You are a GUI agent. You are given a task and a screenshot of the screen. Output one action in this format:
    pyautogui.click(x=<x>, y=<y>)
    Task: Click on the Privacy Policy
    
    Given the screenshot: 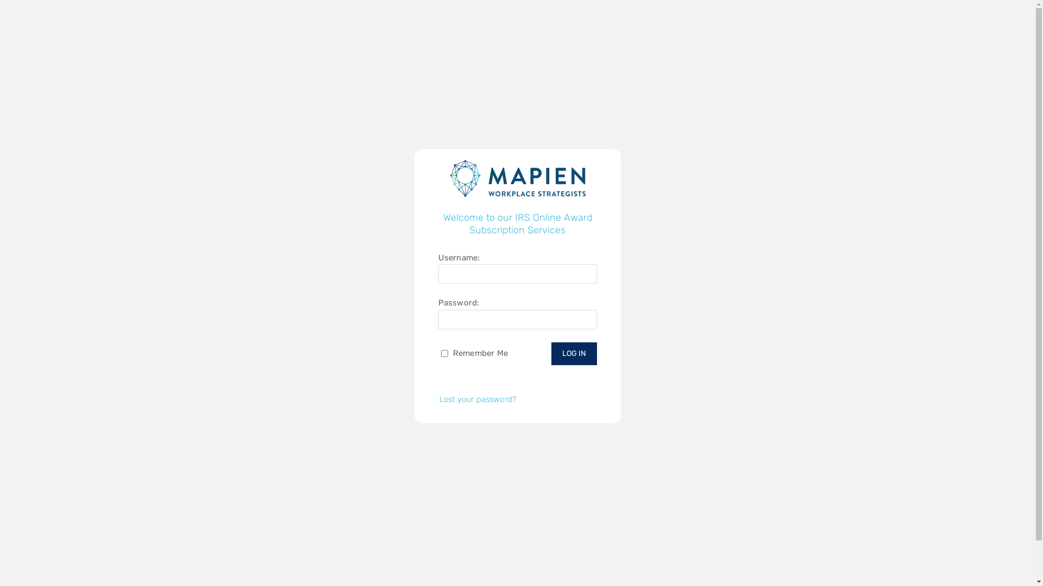 What is the action you would take?
    pyautogui.click(x=794, y=561)
    